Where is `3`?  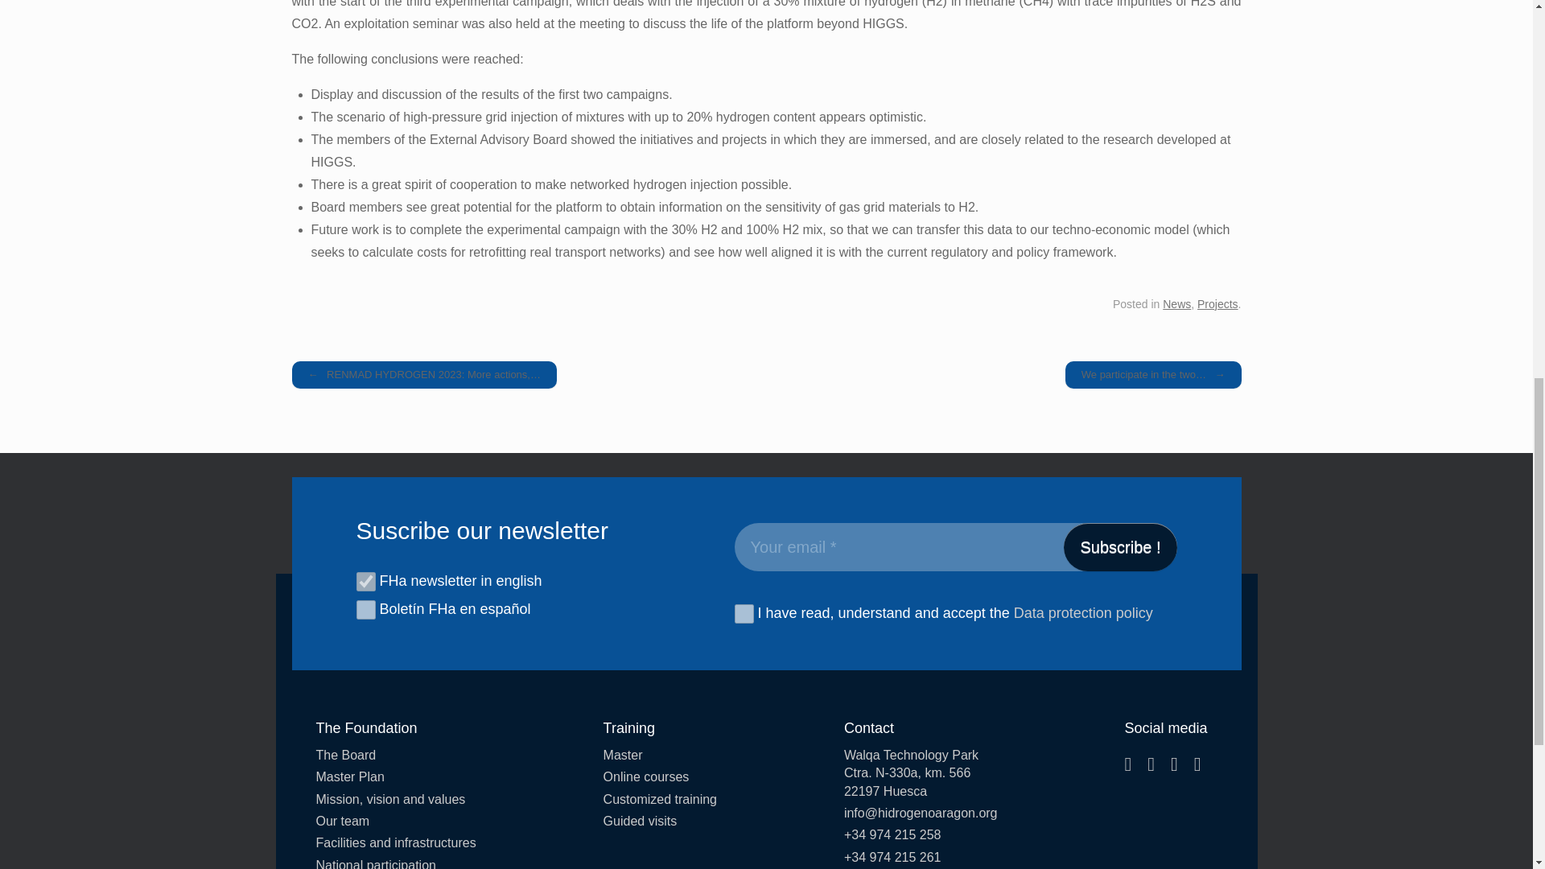
3 is located at coordinates (365, 610).